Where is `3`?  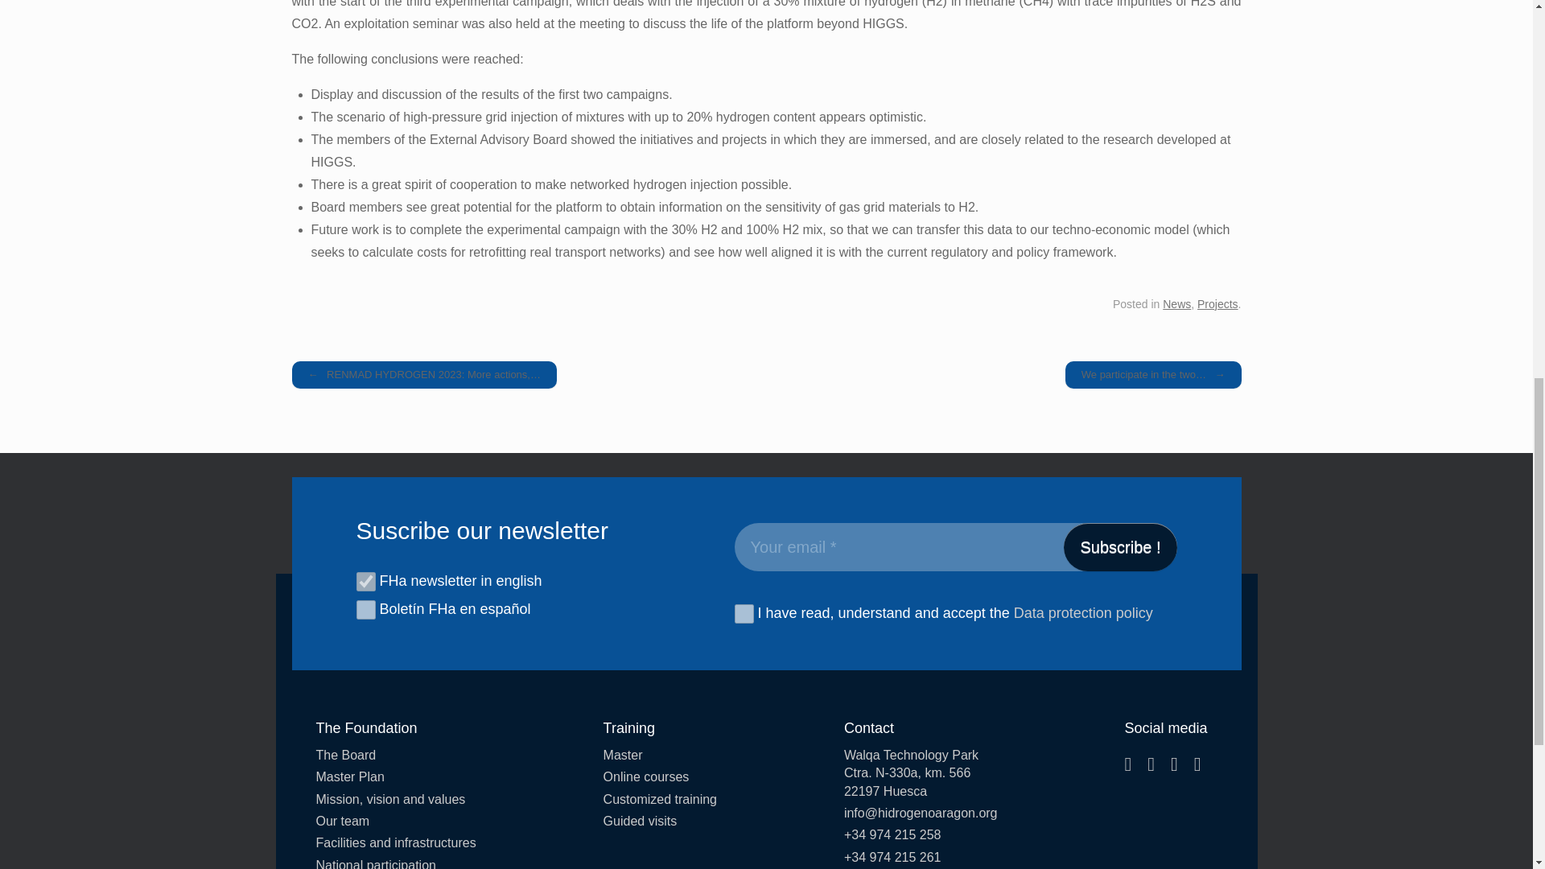
3 is located at coordinates (365, 610).